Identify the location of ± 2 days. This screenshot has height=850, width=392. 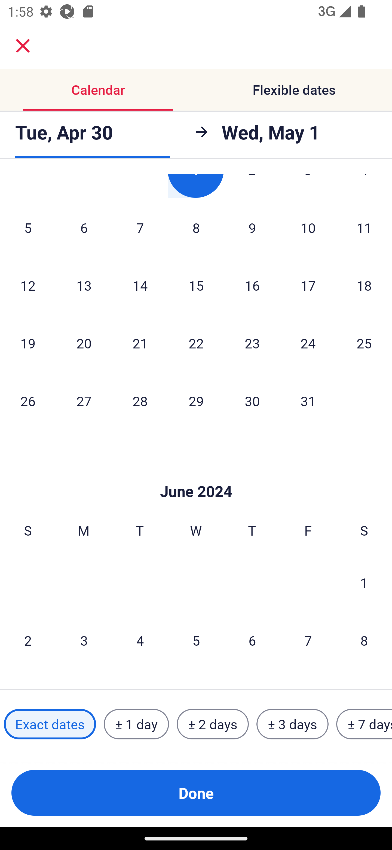
(213, 724).